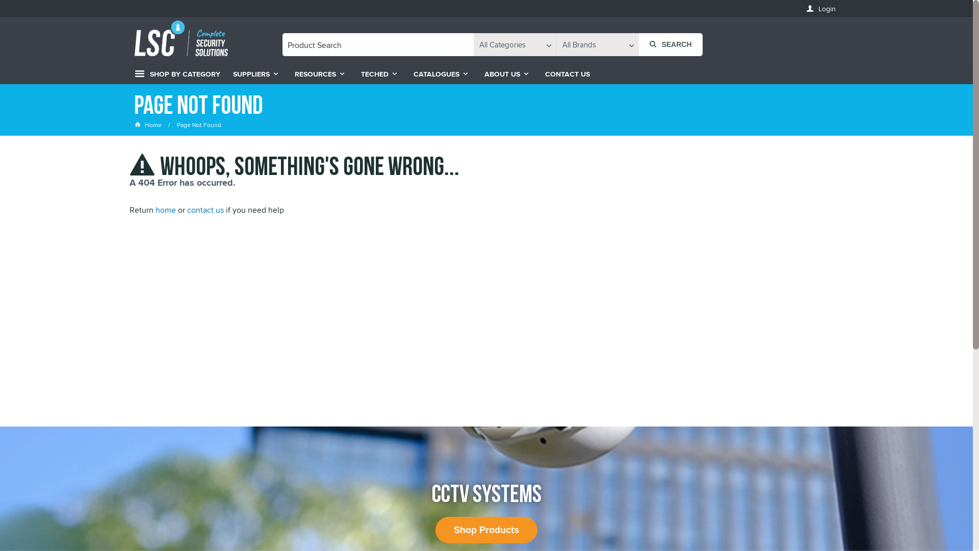 This screenshot has width=979, height=551. Describe the element at coordinates (166, 210) in the screenshot. I see `home` at that location.